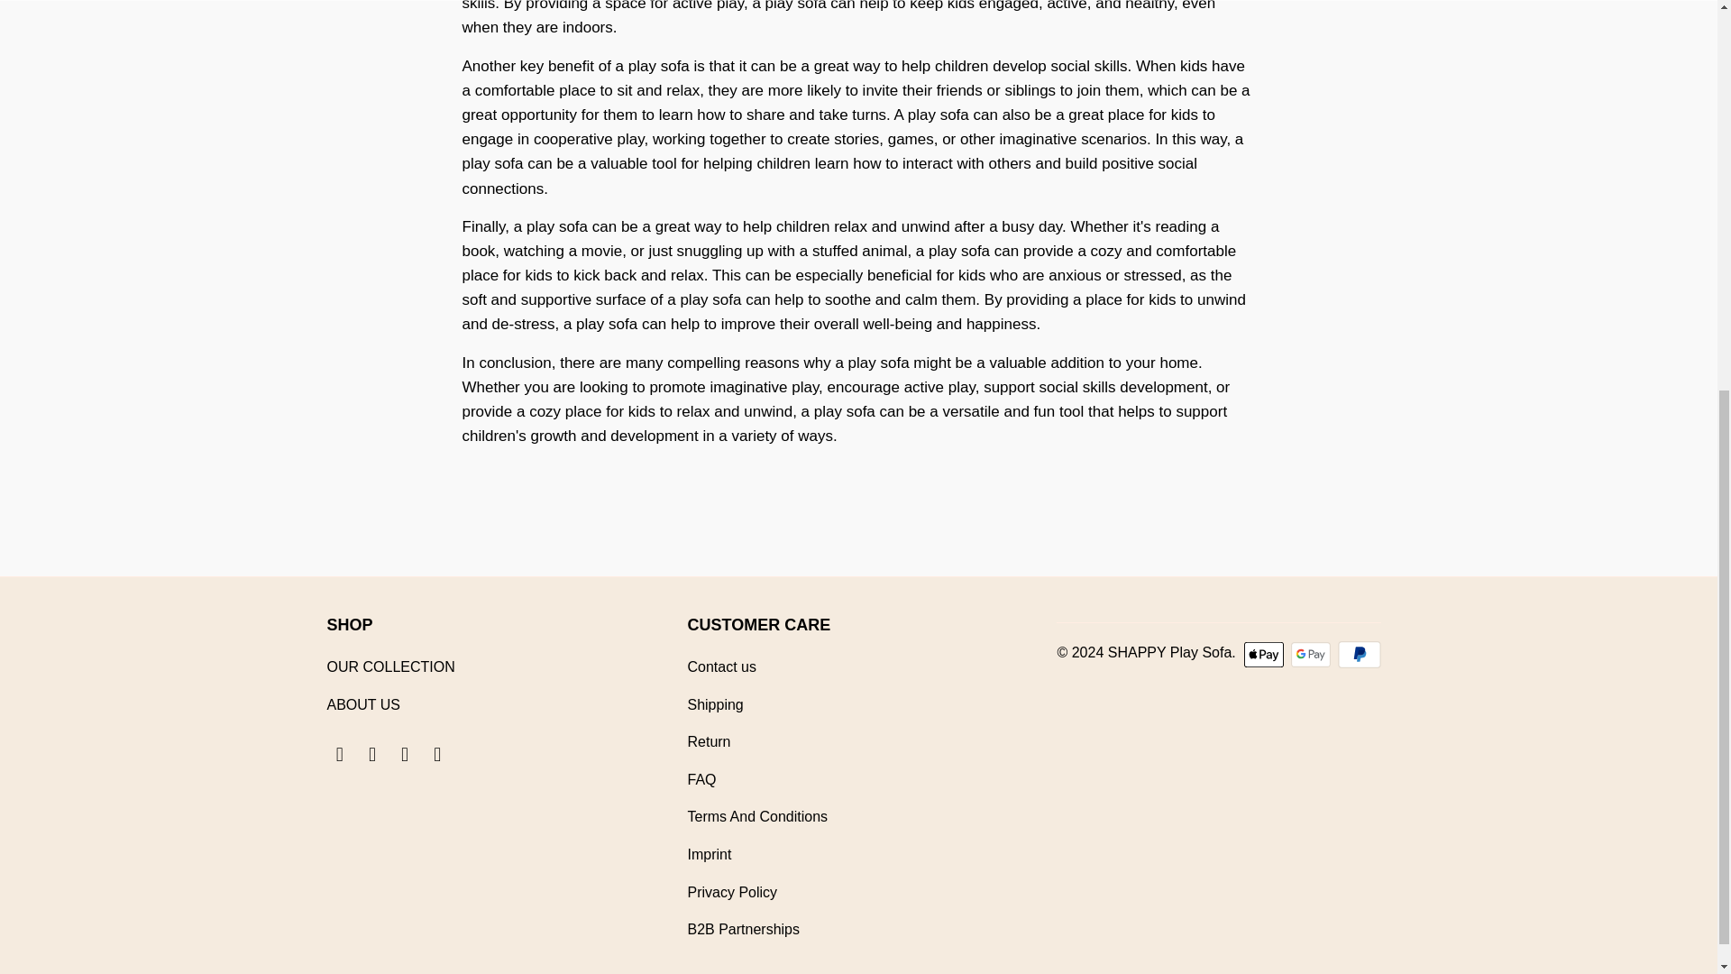 The image size is (1731, 974). I want to click on SHAPPY Play Sofa on Pinterest, so click(373, 754).